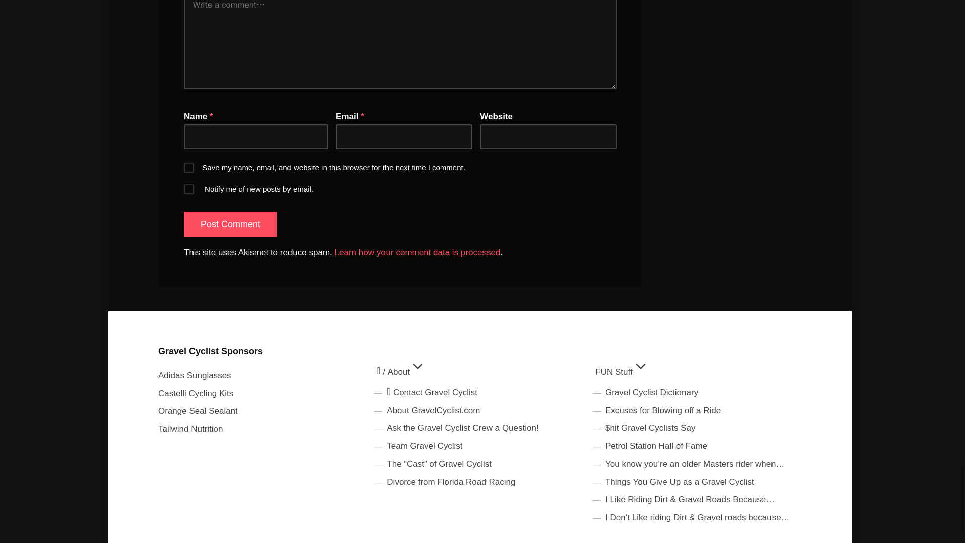 This screenshot has width=965, height=543. Describe the element at coordinates (189, 189) in the screenshot. I see `subscribe` at that location.